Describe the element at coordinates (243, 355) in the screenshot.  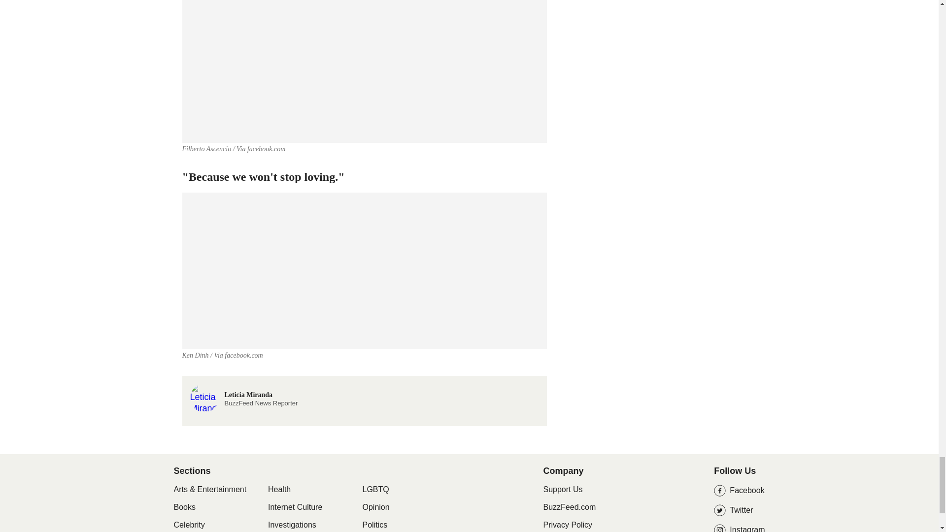
I see `facebook.com` at that location.